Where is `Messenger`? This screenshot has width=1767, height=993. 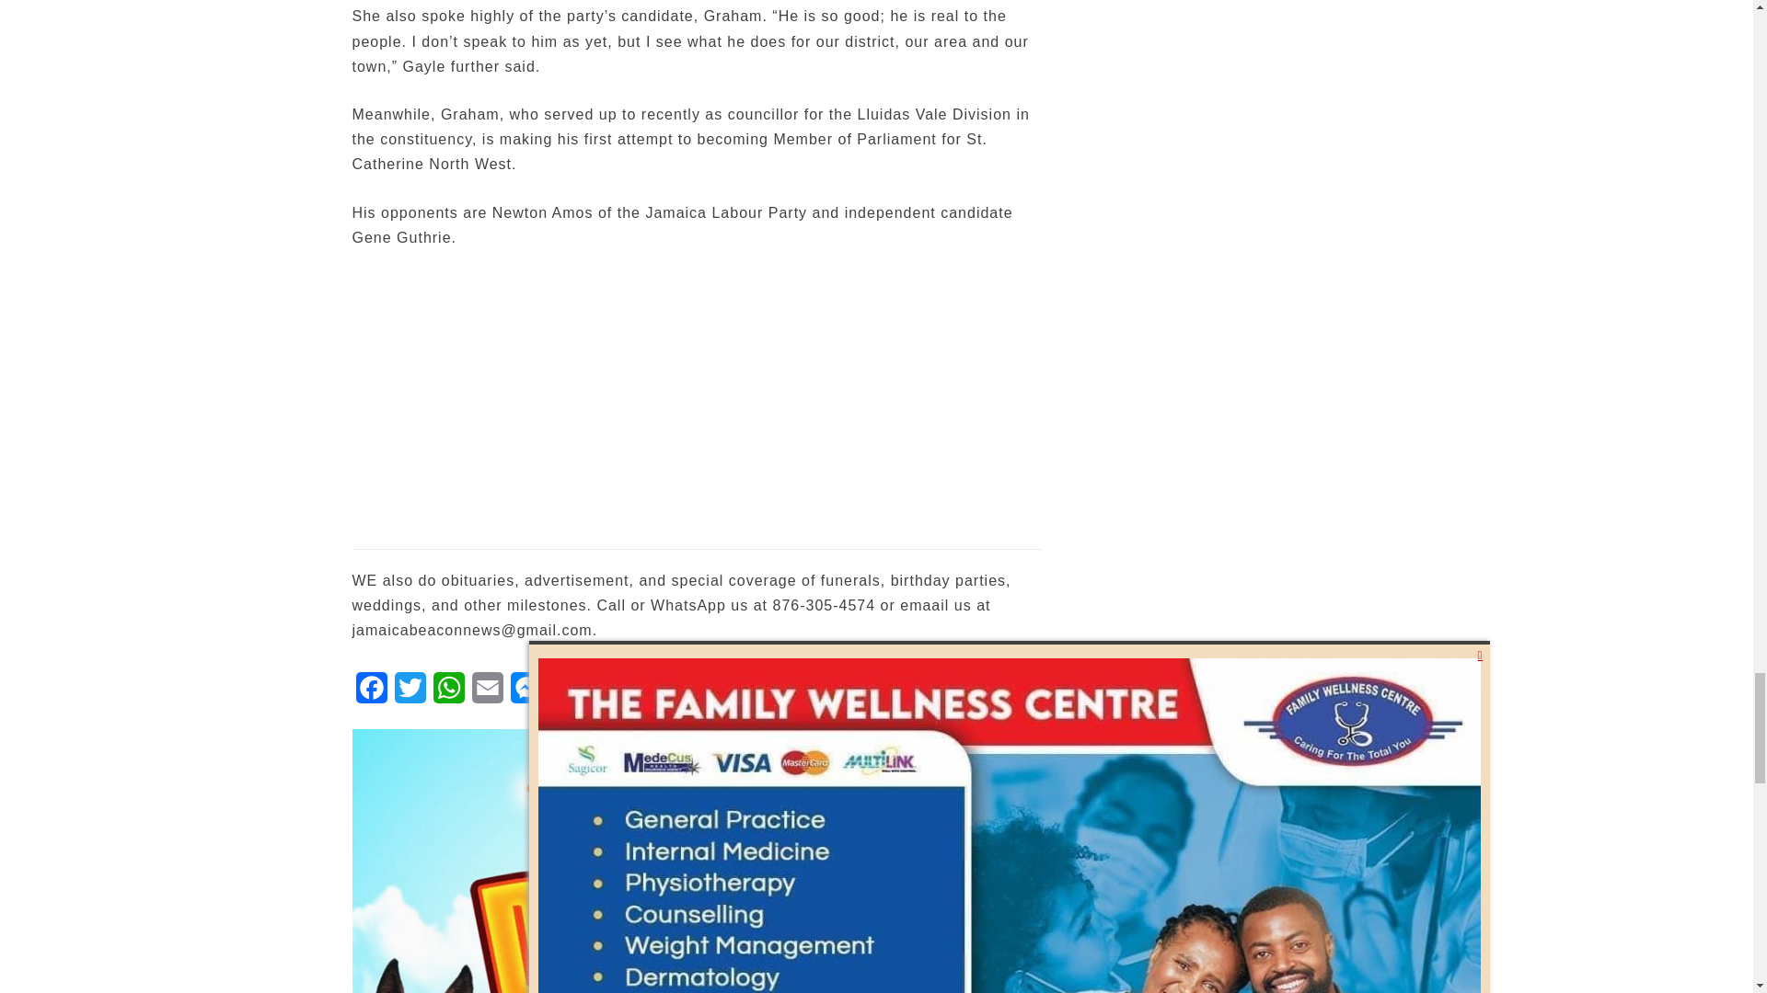 Messenger is located at coordinates (525, 693).